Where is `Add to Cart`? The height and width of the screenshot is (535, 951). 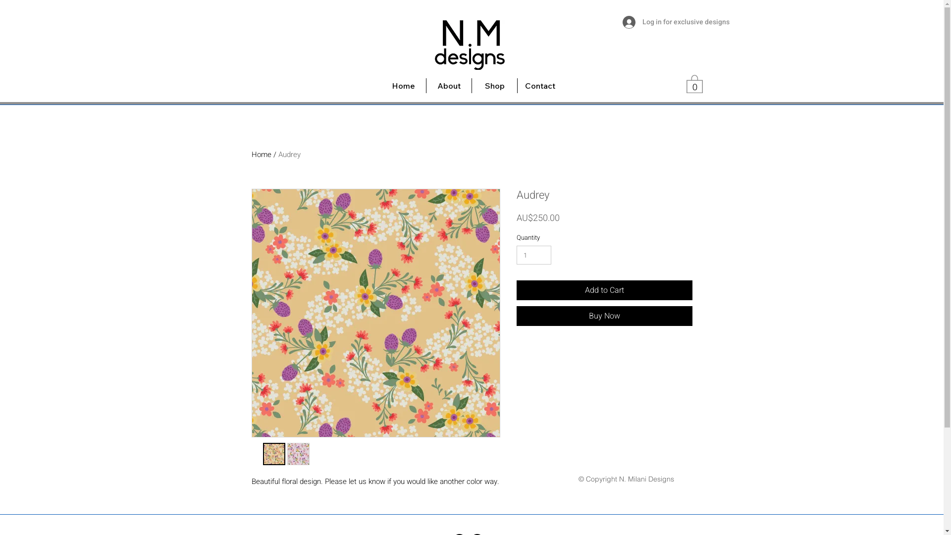 Add to Cart is located at coordinates (604, 290).